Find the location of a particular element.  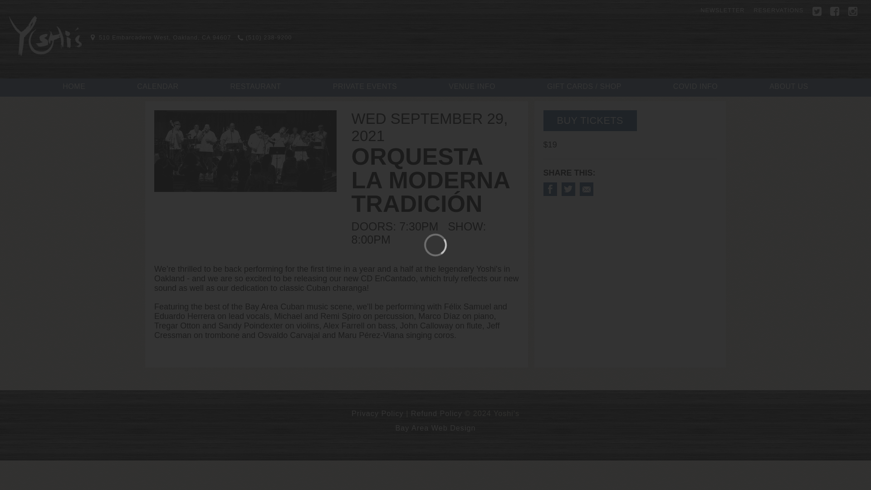

CALENDAR is located at coordinates (157, 87).